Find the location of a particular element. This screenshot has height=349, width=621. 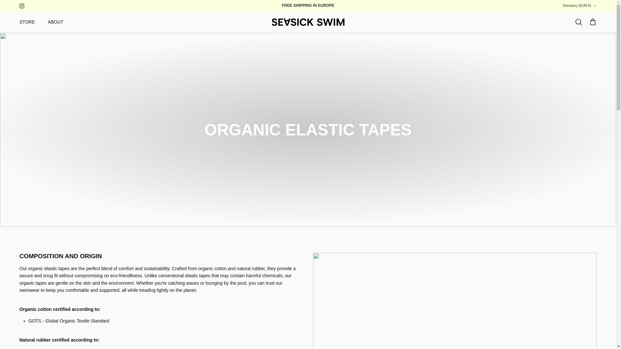

ABOUT is located at coordinates (56, 22).